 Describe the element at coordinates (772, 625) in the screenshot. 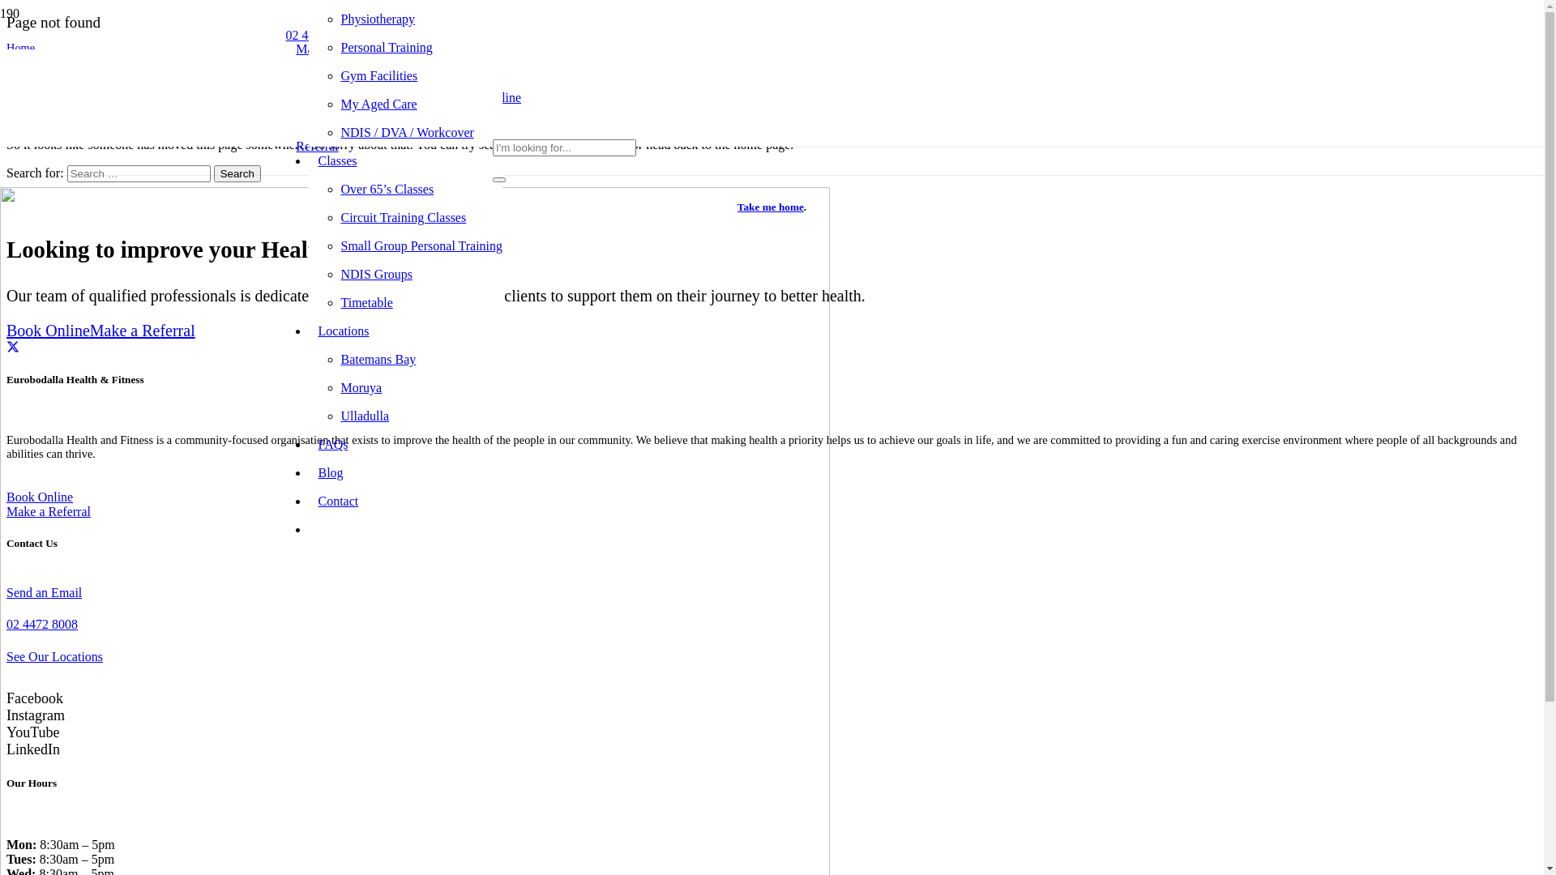

I see `02 4472 8008` at that location.